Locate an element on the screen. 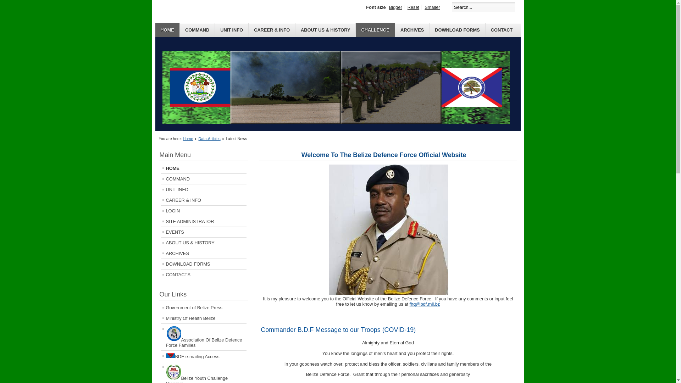 Image resolution: width=681 pixels, height=383 pixels. ARCHIVES is located at coordinates (412, 30).